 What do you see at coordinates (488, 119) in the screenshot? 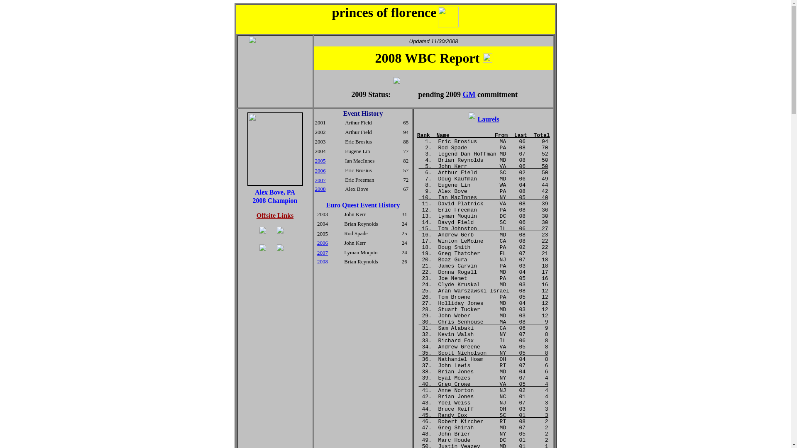
I see `Laurels` at bounding box center [488, 119].